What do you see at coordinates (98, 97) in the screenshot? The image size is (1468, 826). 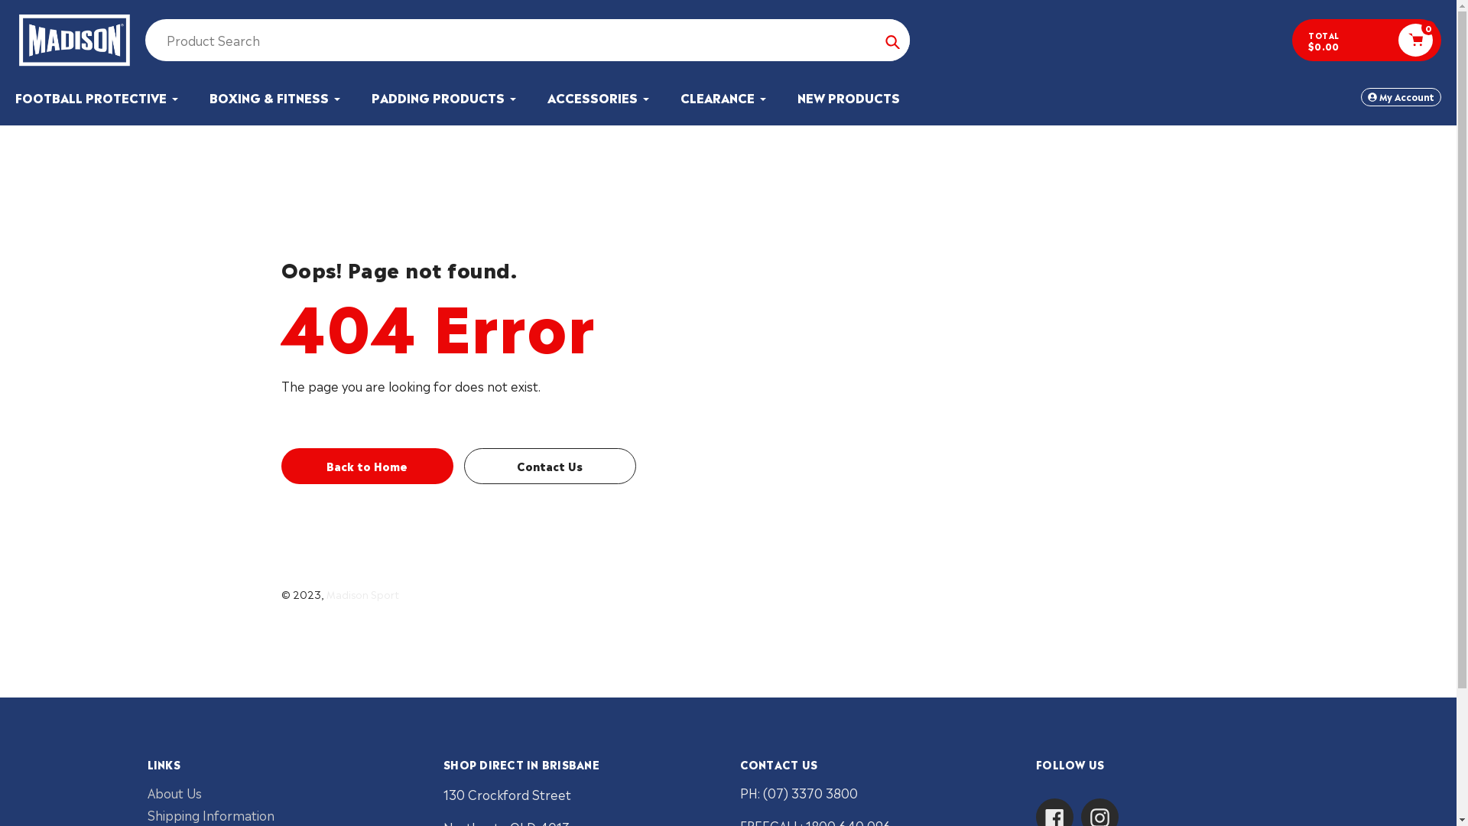 I see `FOOTBALL PROTECTIVE` at bounding box center [98, 97].